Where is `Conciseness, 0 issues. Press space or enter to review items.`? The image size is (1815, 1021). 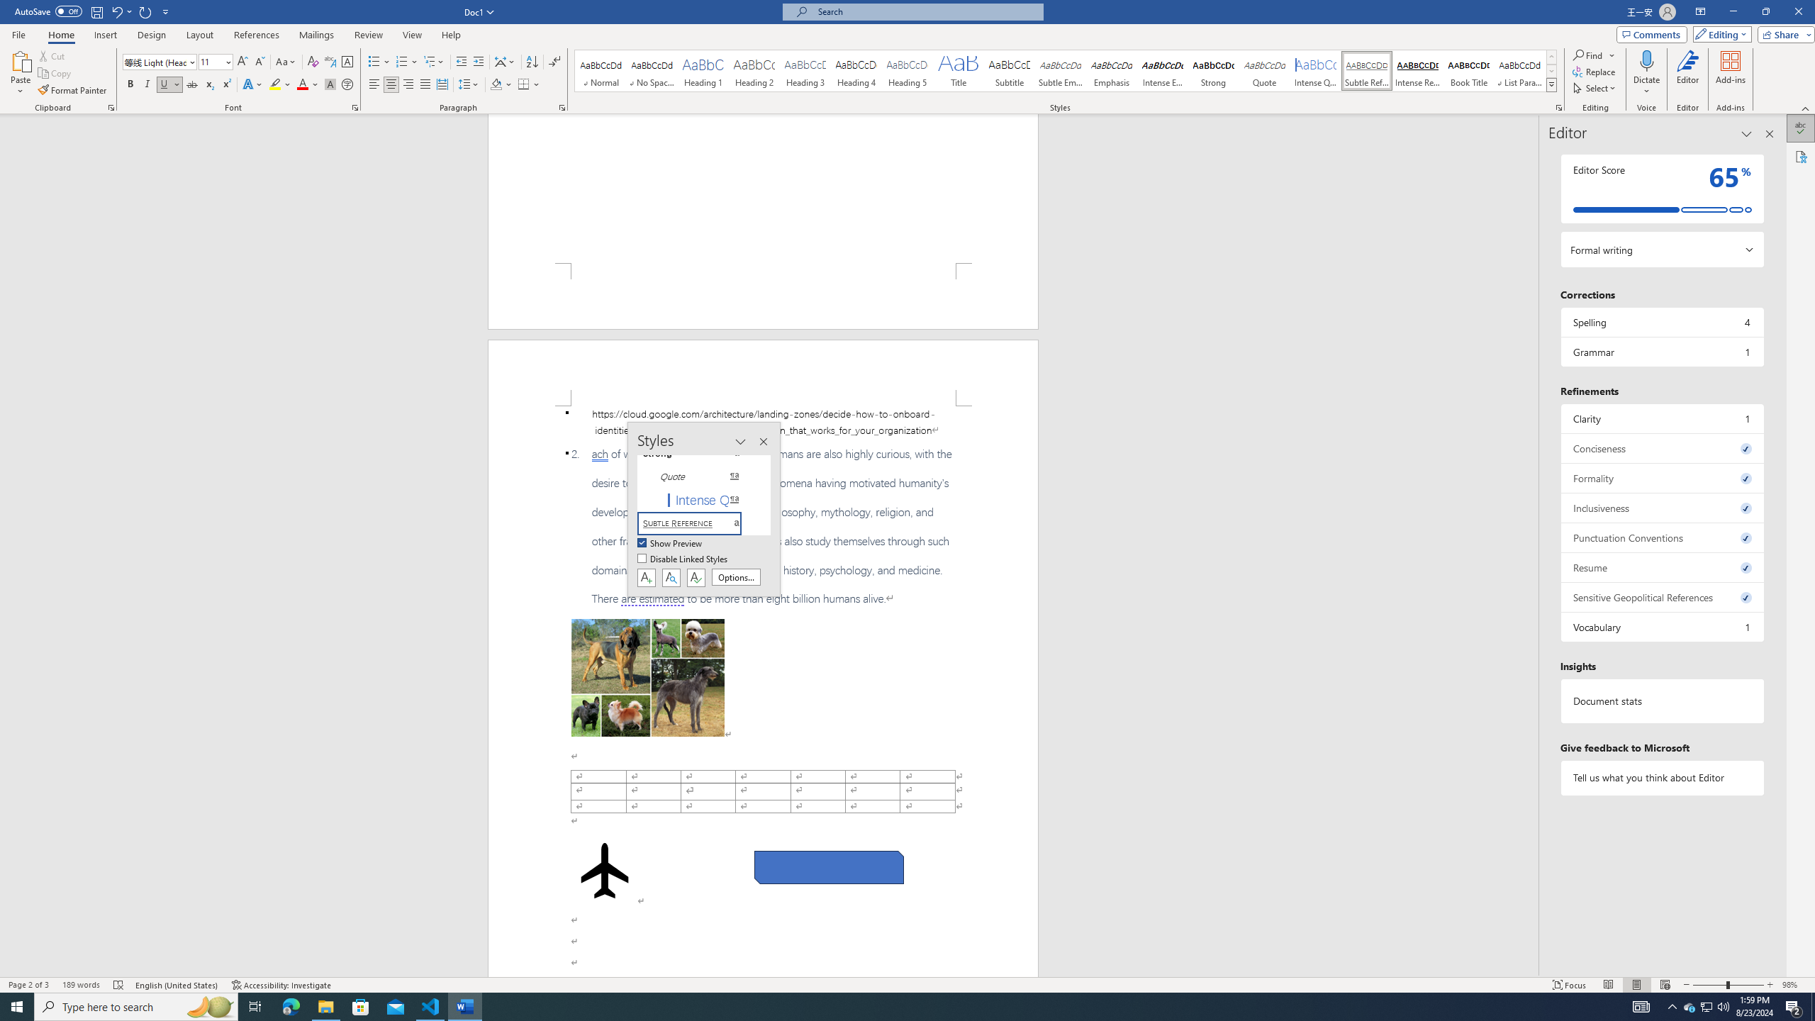
Conciseness, 0 issues. Press space or enter to review items. is located at coordinates (1662, 448).